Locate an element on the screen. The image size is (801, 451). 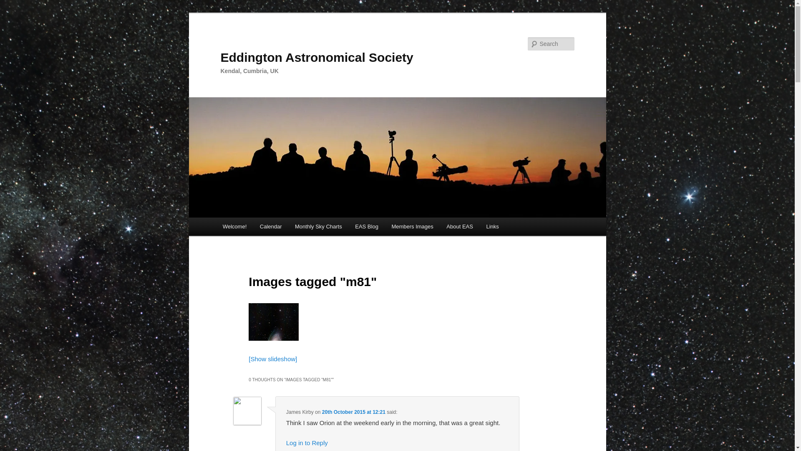
Calendar is located at coordinates (270, 226).